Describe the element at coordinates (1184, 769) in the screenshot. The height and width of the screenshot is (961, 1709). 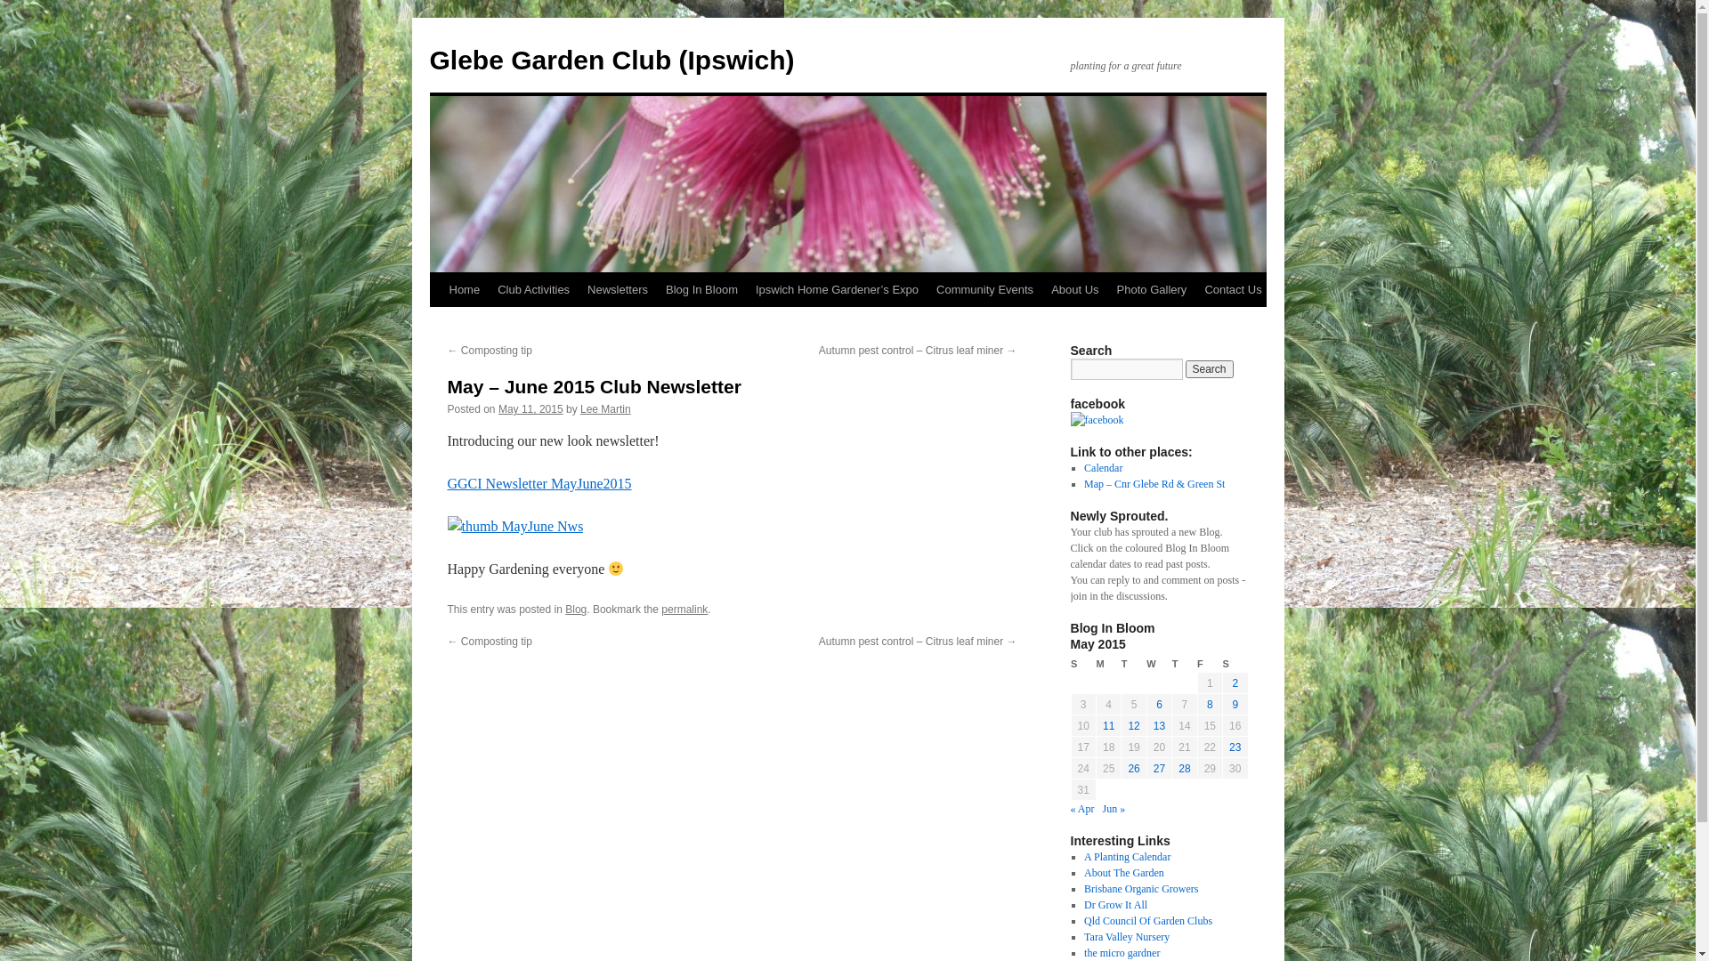
I see `28` at that location.